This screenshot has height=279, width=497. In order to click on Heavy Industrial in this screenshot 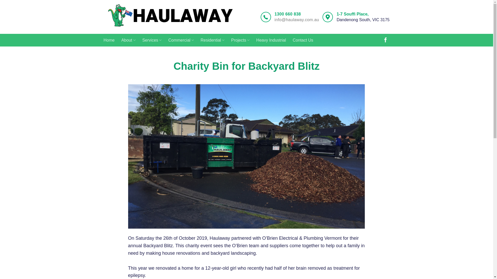, I will do `click(271, 40)`.